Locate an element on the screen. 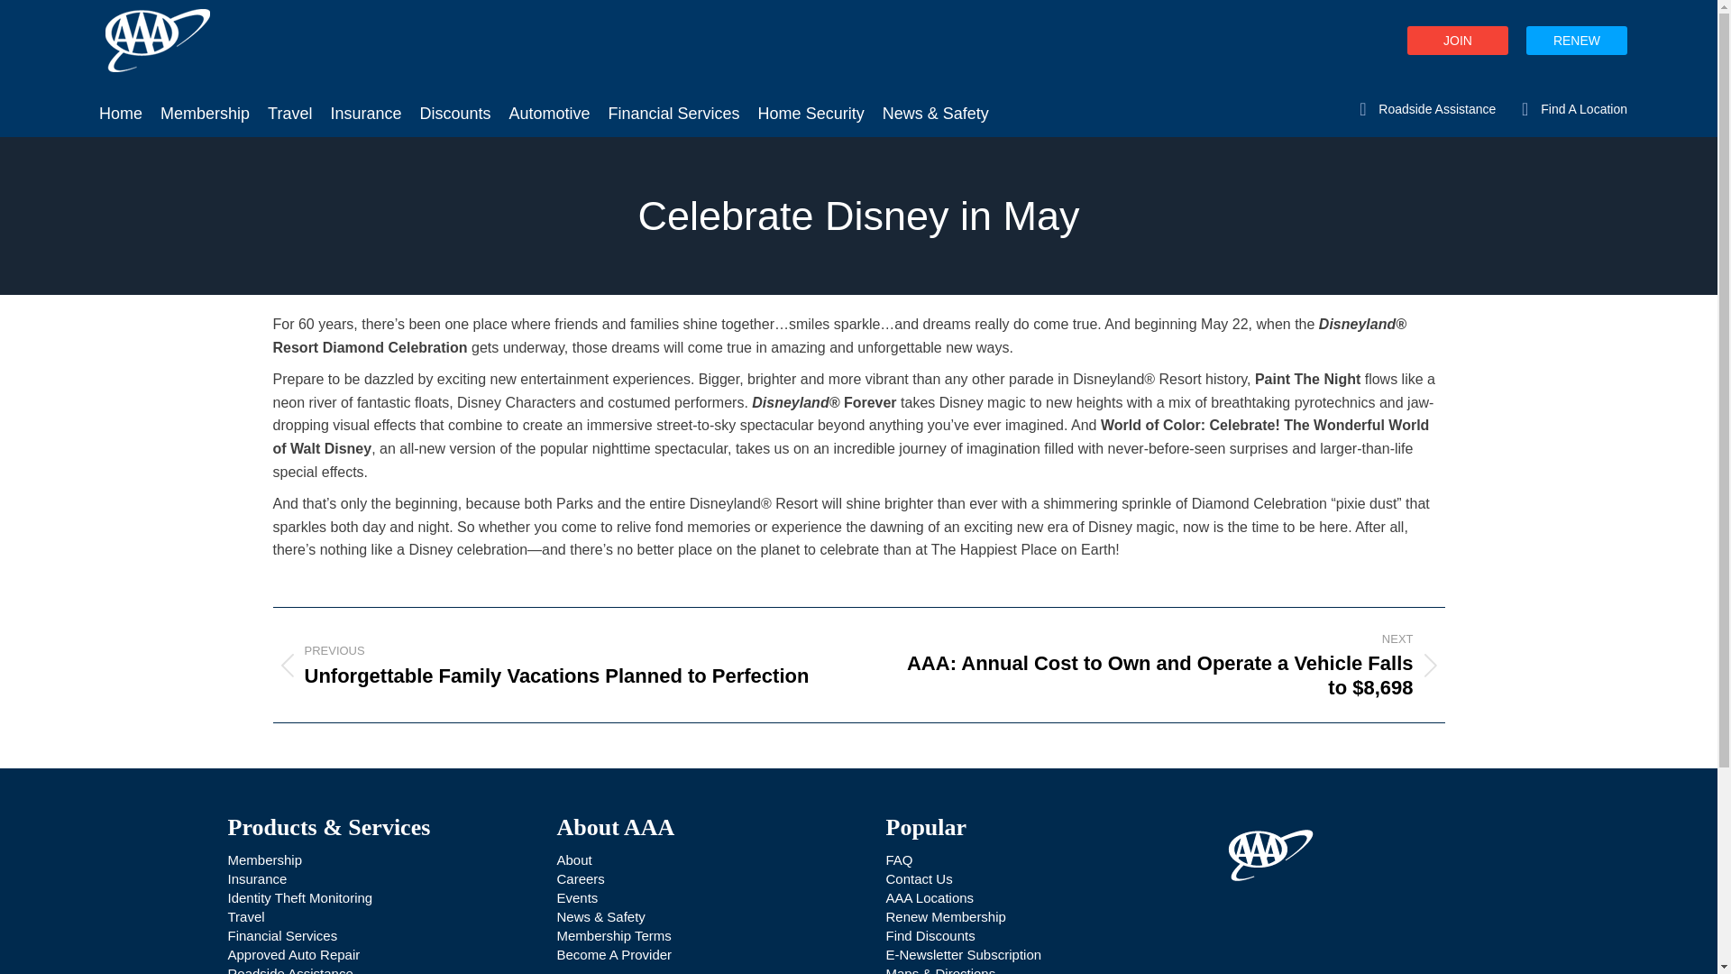  RENEW is located at coordinates (1576, 40).